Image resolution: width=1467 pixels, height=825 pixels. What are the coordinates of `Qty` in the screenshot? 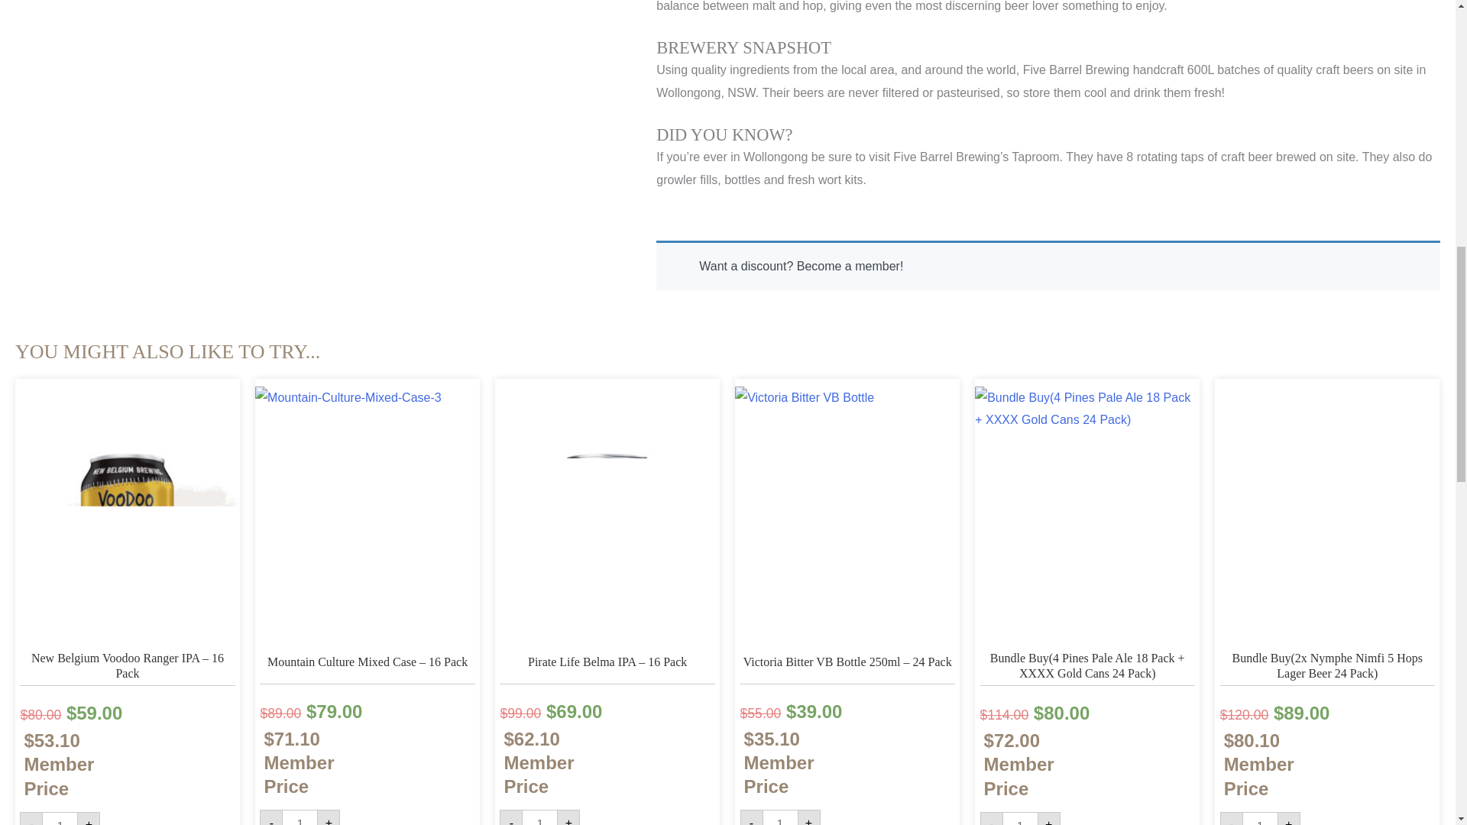 It's located at (300, 817).